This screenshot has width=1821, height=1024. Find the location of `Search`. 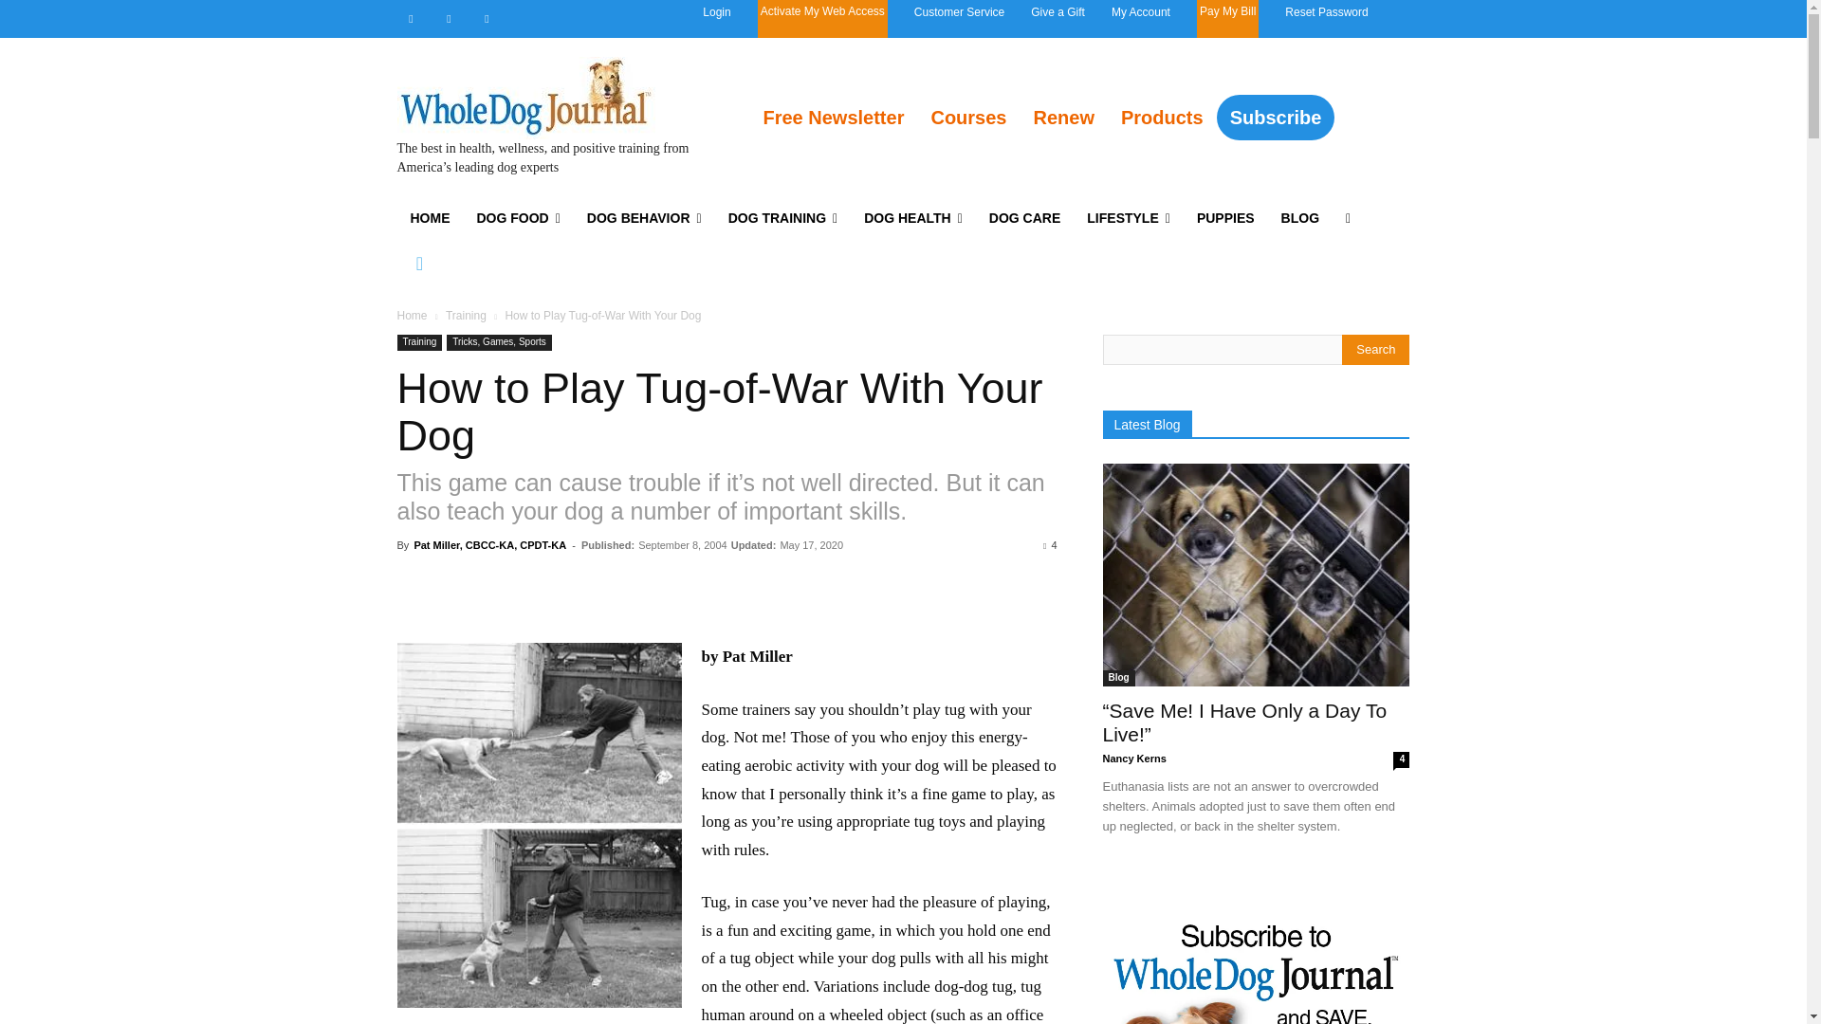

Search is located at coordinates (1375, 349).